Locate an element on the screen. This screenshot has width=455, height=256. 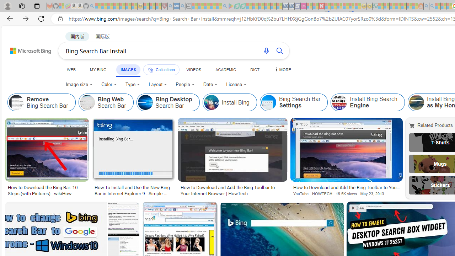
Image result for Bing Search Bar Install is located at coordinates (346, 150).